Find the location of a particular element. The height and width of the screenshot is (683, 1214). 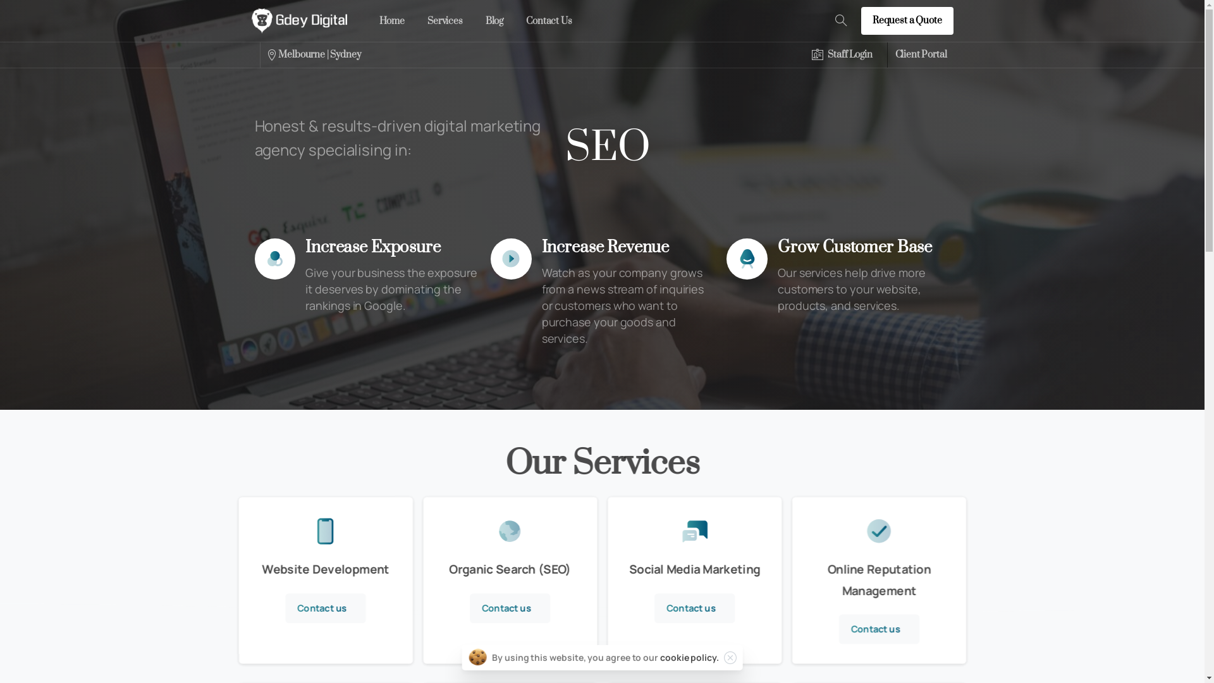

SEO is located at coordinates (668, 536).